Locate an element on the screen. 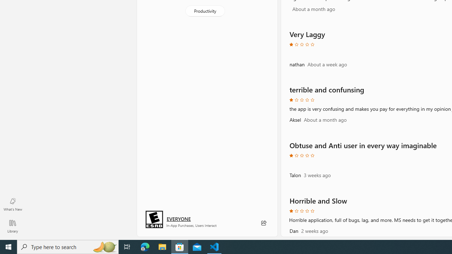  Library is located at coordinates (13, 226).